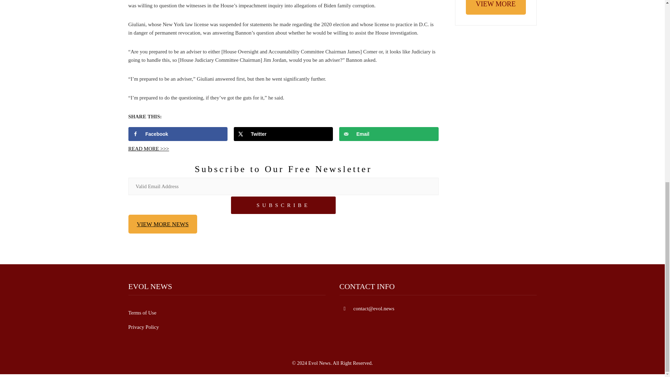  I want to click on VIEW MORE NEWS, so click(163, 224).